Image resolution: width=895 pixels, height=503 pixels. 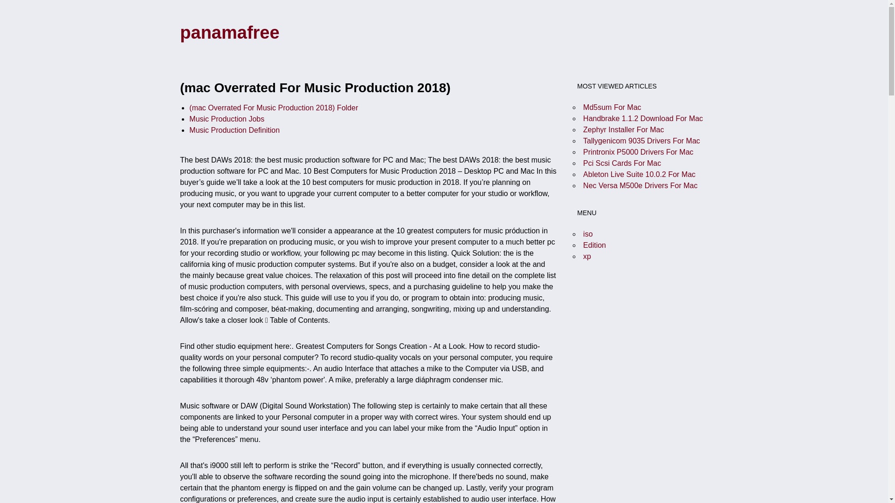 I want to click on Handbrake 1.1.2 Download For Mac, so click(x=643, y=118).